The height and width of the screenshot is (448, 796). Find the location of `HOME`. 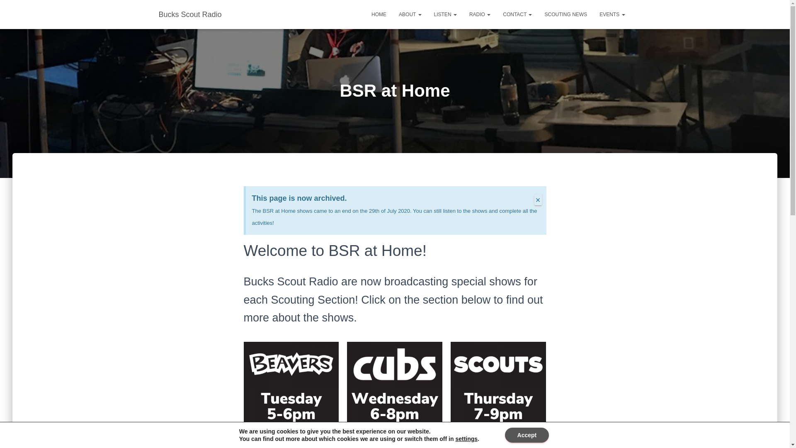

HOME is located at coordinates (379, 14).